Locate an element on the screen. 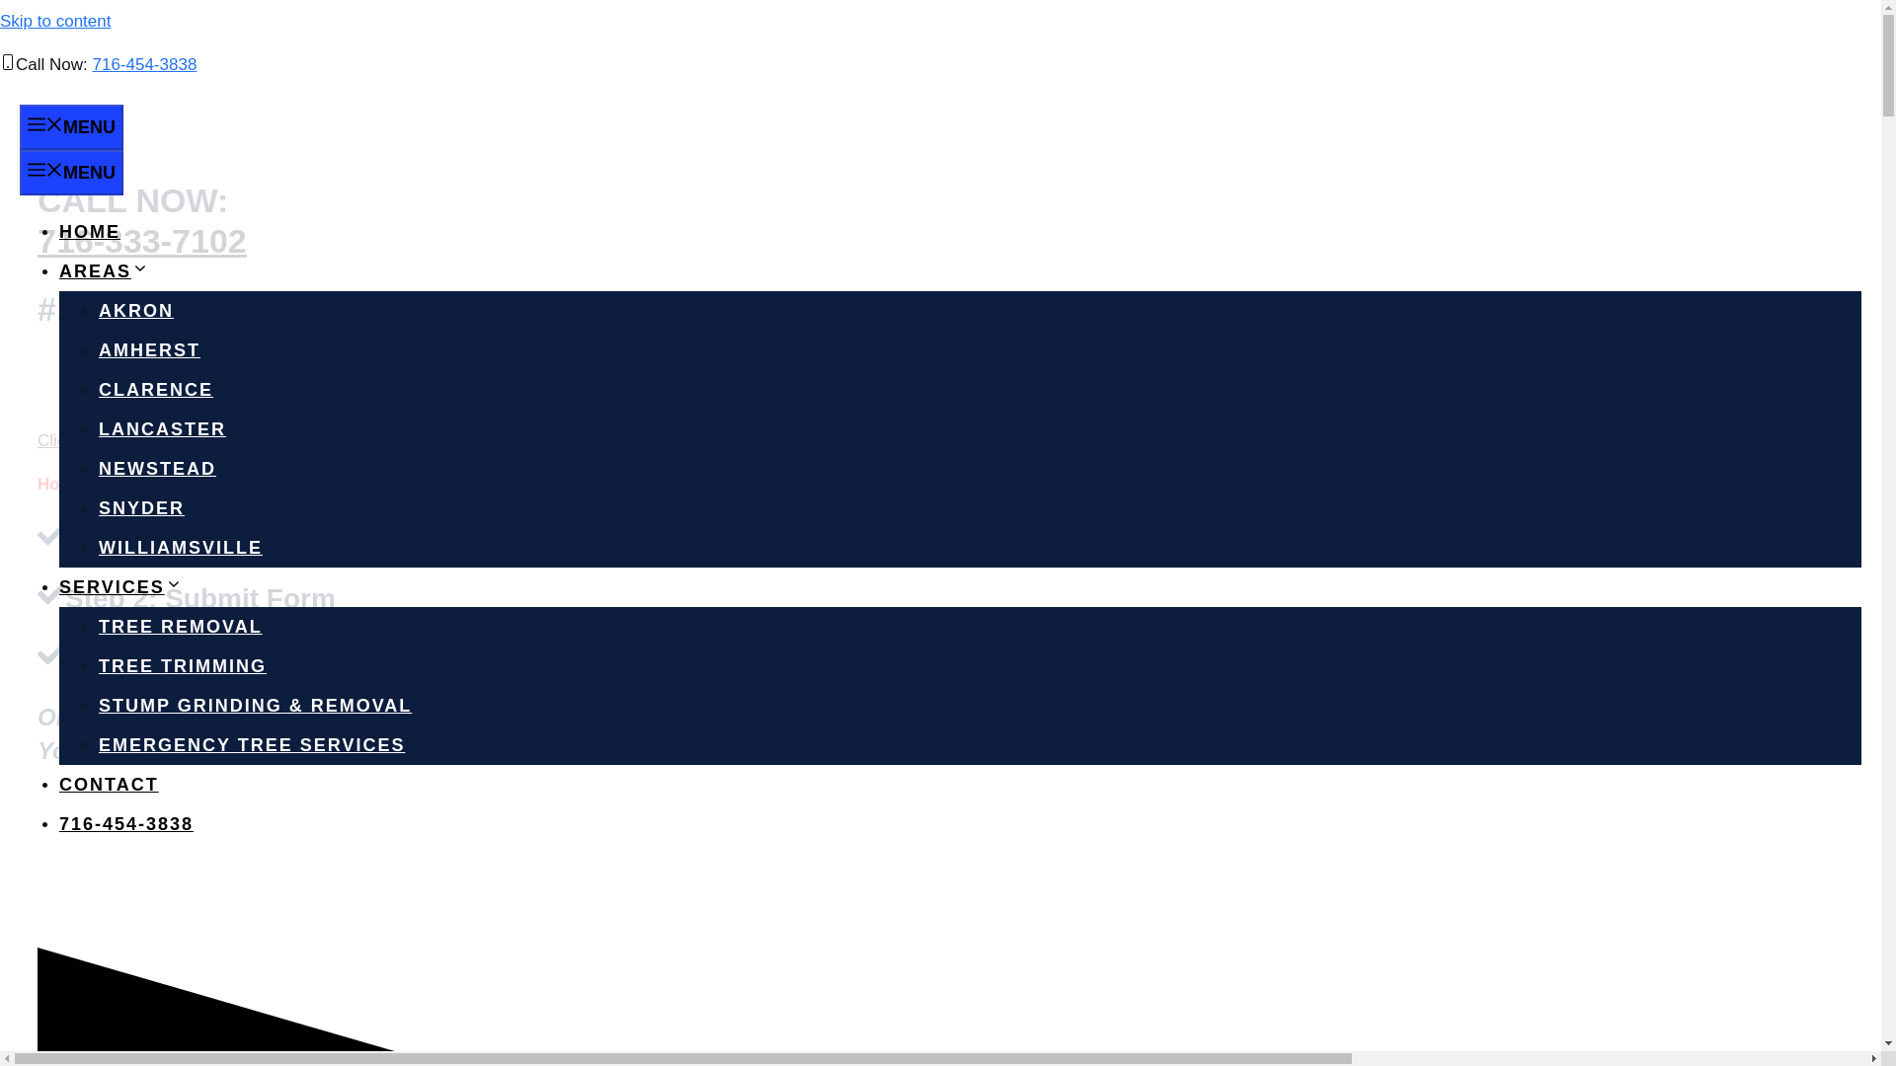 The width and height of the screenshot is (1896, 1066). AKRON is located at coordinates (136, 310).